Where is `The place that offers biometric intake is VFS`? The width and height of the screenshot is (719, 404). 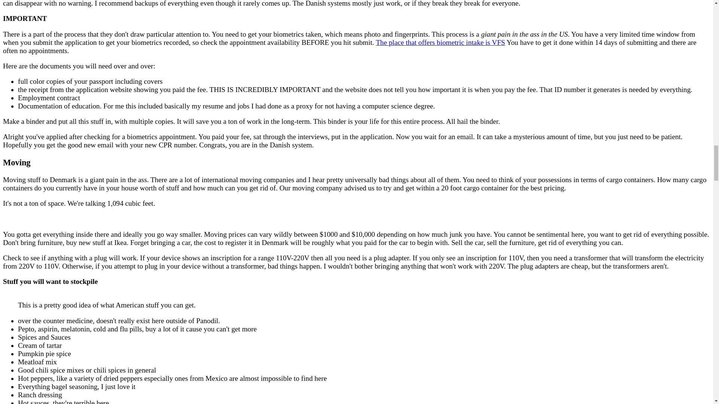 The place that offers biometric intake is VFS is located at coordinates (440, 42).